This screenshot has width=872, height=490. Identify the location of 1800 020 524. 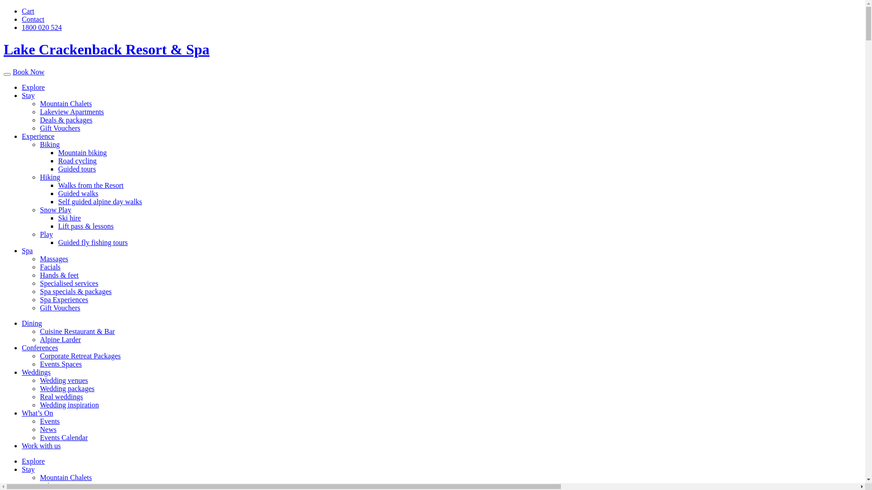
(42, 27).